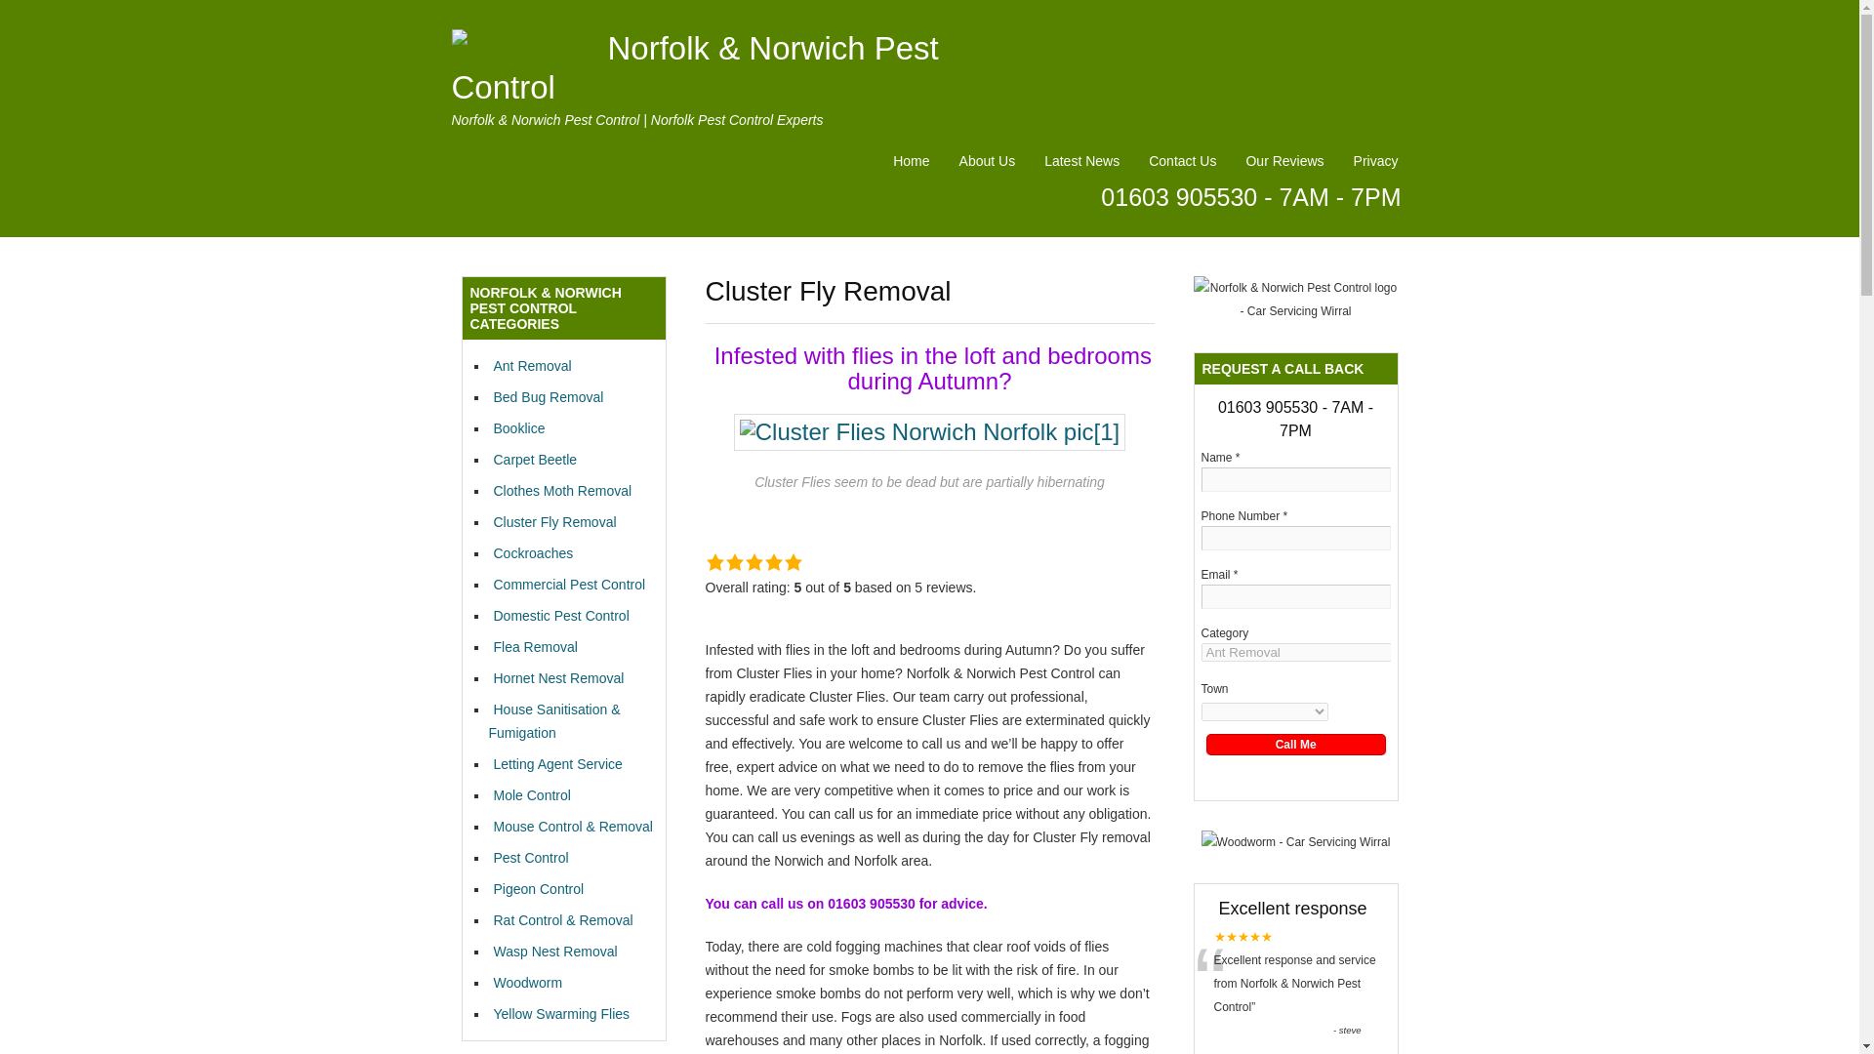 This screenshot has width=1874, height=1054. What do you see at coordinates (525, 983) in the screenshot?
I see `Woodworm` at bounding box center [525, 983].